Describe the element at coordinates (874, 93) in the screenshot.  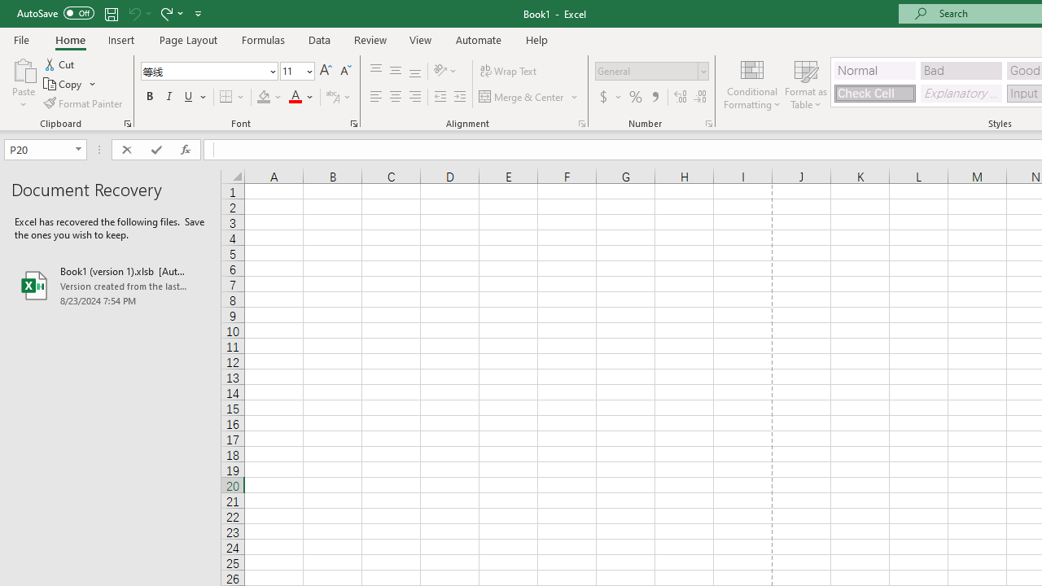
I see `Check Cell` at that location.